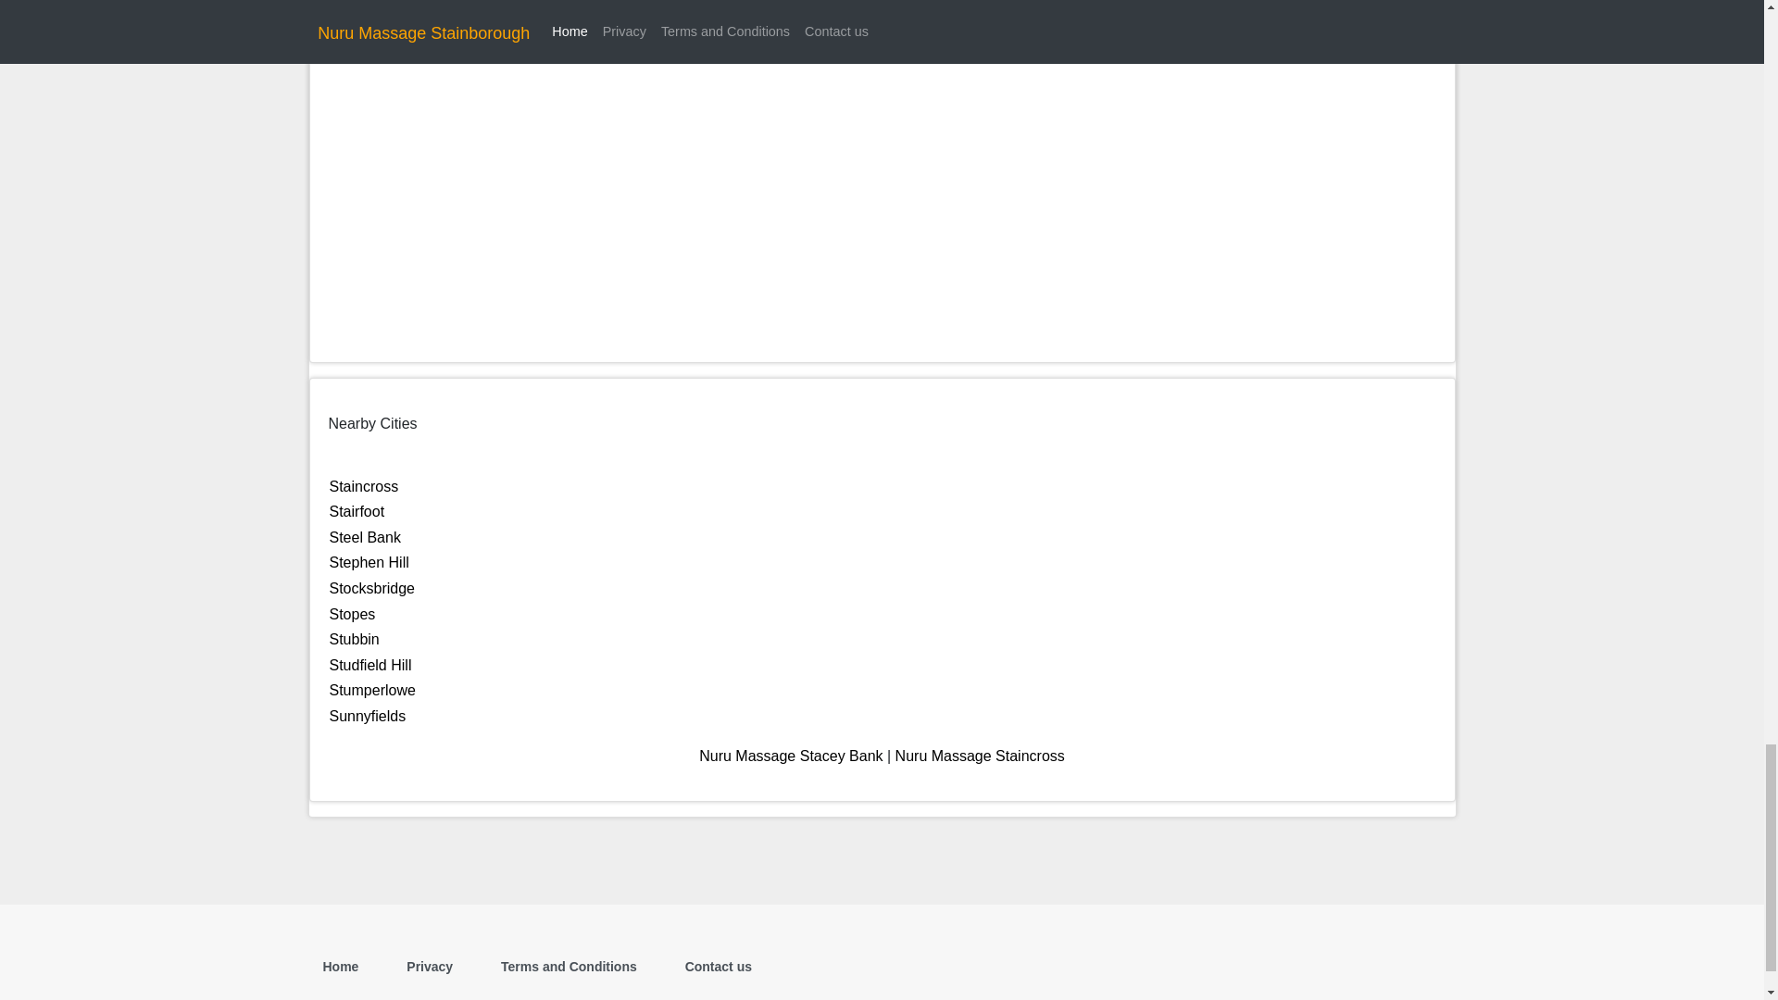 Image resolution: width=1778 pixels, height=1000 pixels. What do you see at coordinates (790, 756) in the screenshot?
I see `Nuru Massage Stacey Bank` at bounding box center [790, 756].